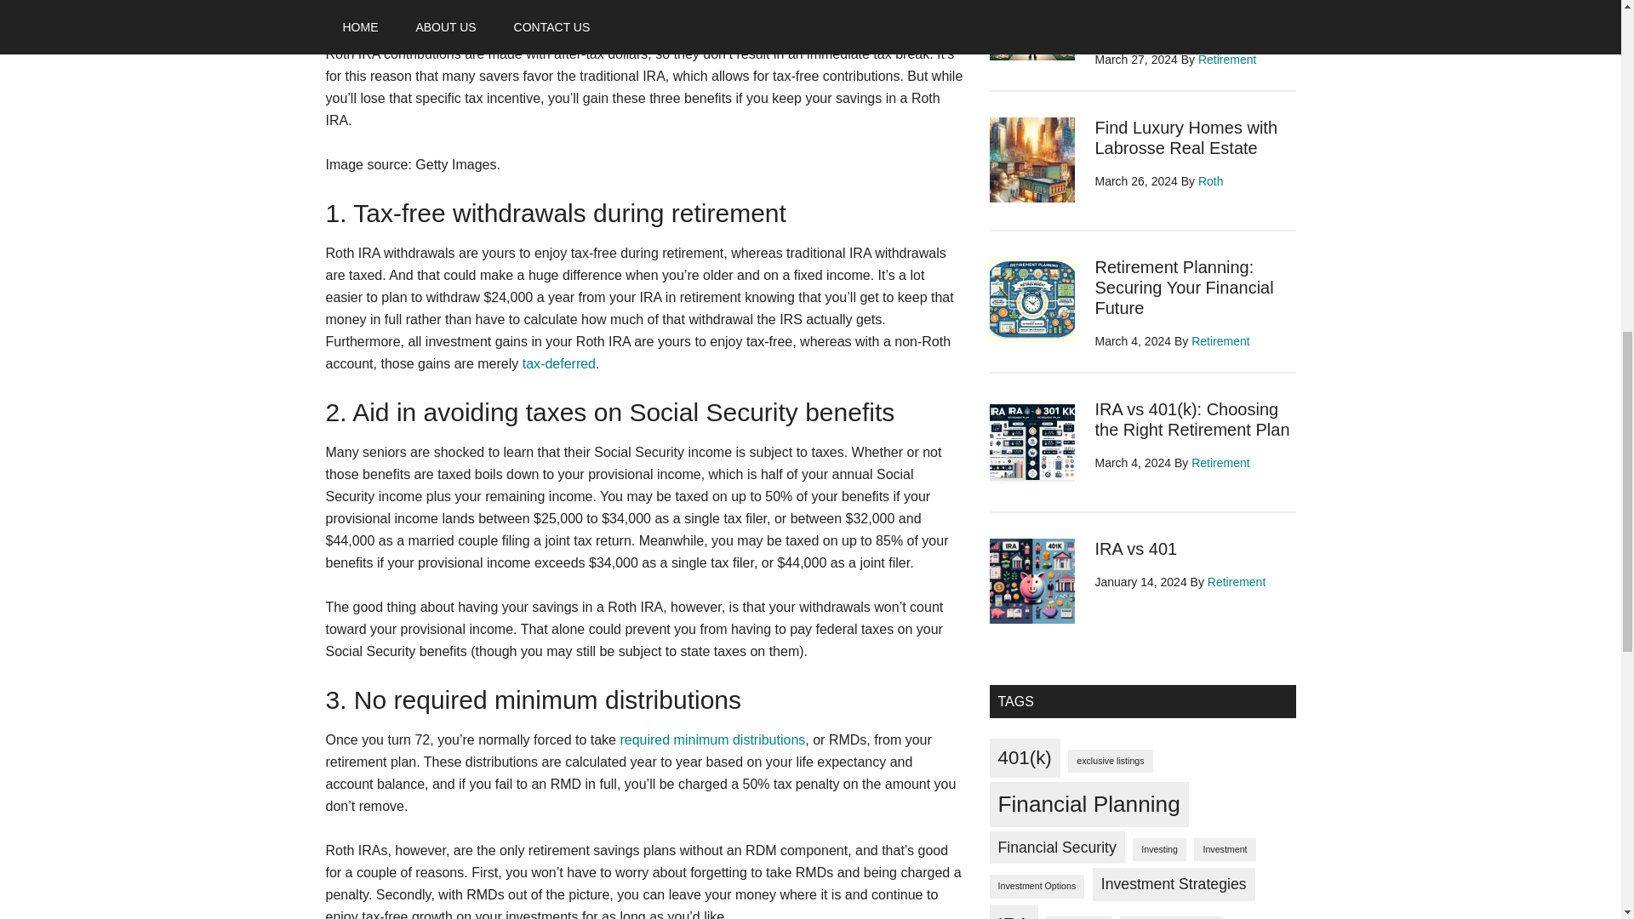 This screenshot has width=1634, height=919. Describe the element at coordinates (711, 739) in the screenshot. I see `required minimum distributions` at that location.